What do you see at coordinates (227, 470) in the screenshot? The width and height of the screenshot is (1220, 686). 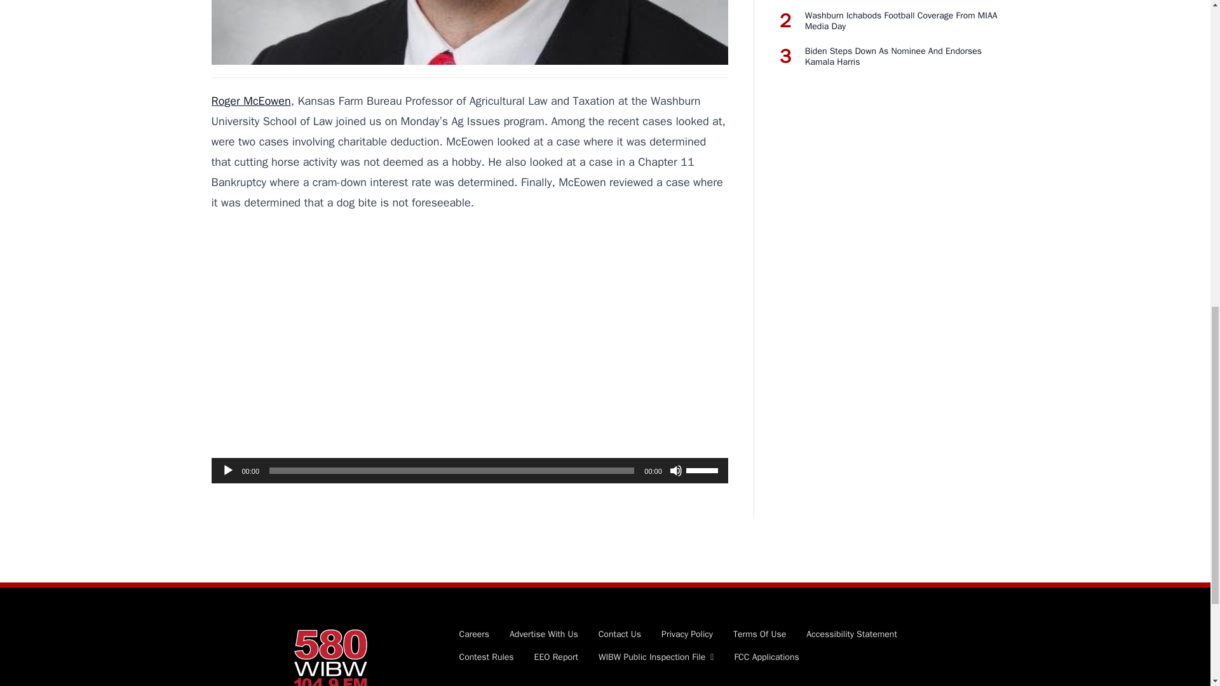 I see `Play` at bounding box center [227, 470].